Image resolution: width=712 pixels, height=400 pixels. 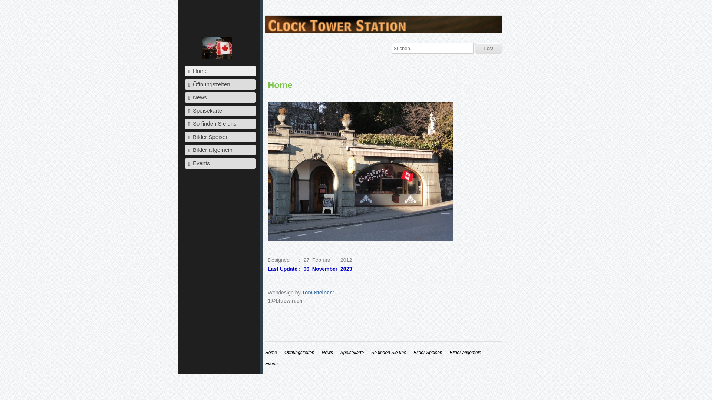 What do you see at coordinates (489, 48) in the screenshot?
I see `Los!` at bounding box center [489, 48].